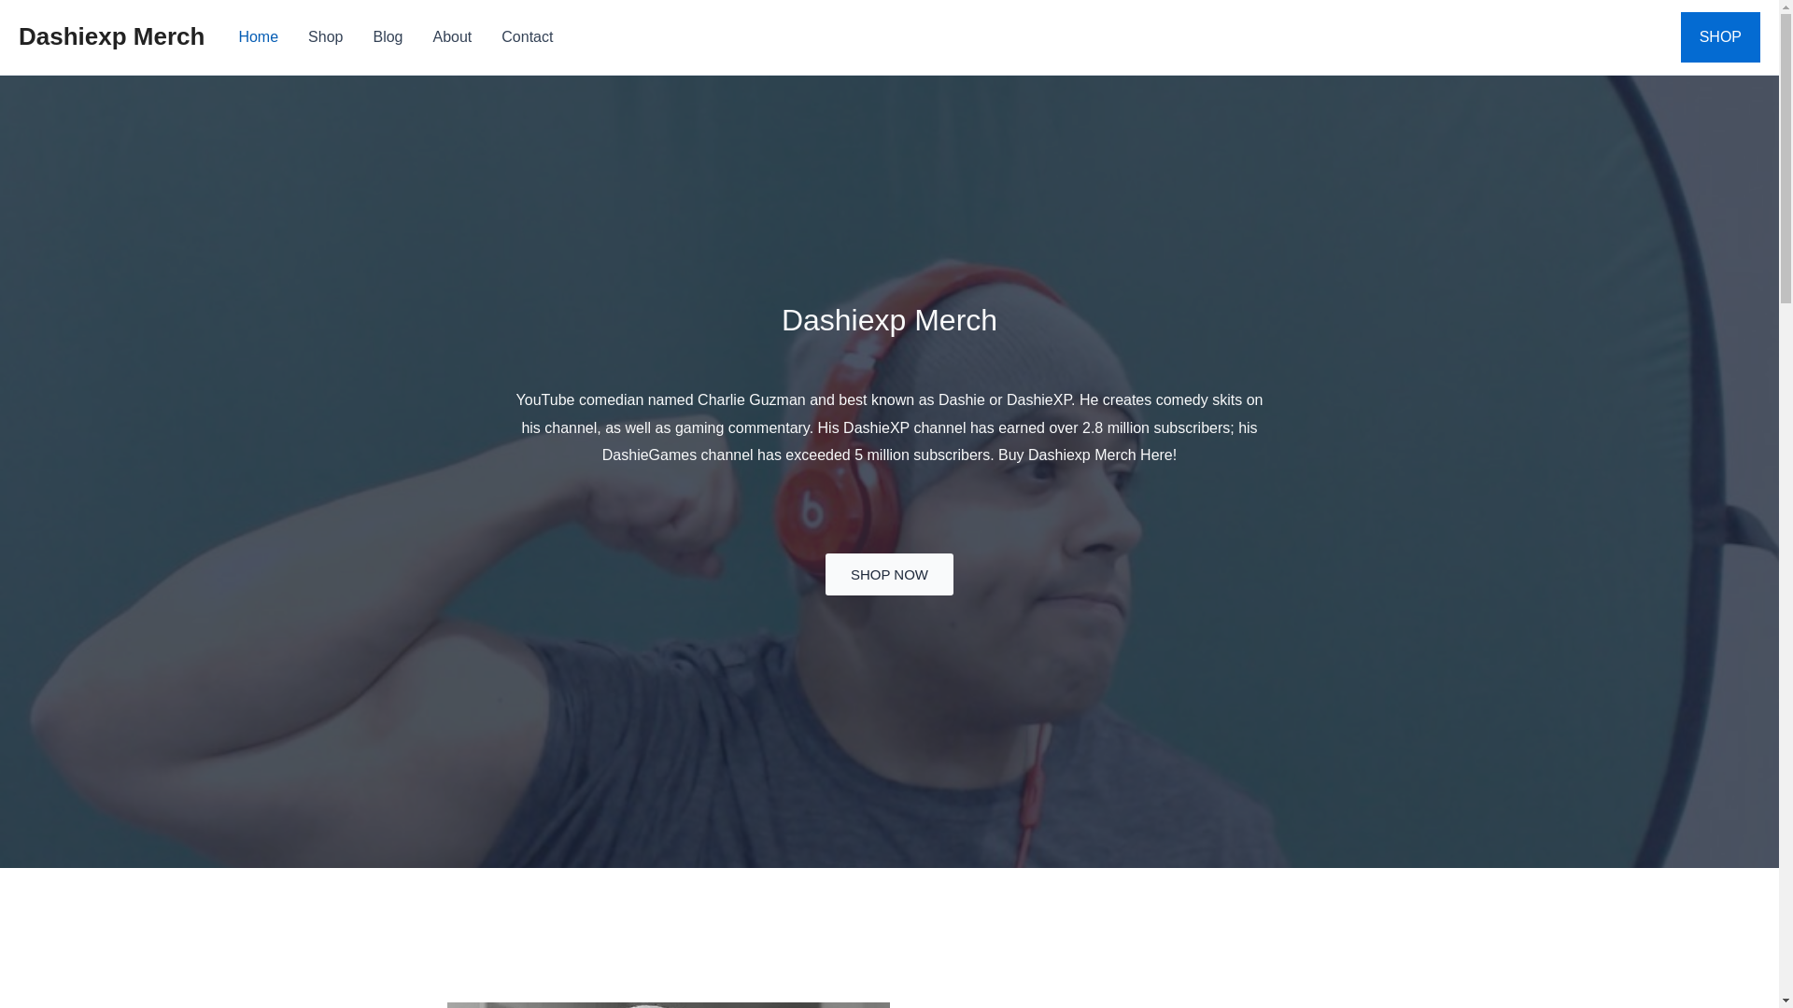 The height and width of the screenshot is (1008, 1793). What do you see at coordinates (1720, 36) in the screenshot?
I see `SHOP` at bounding box center [1720, 36].